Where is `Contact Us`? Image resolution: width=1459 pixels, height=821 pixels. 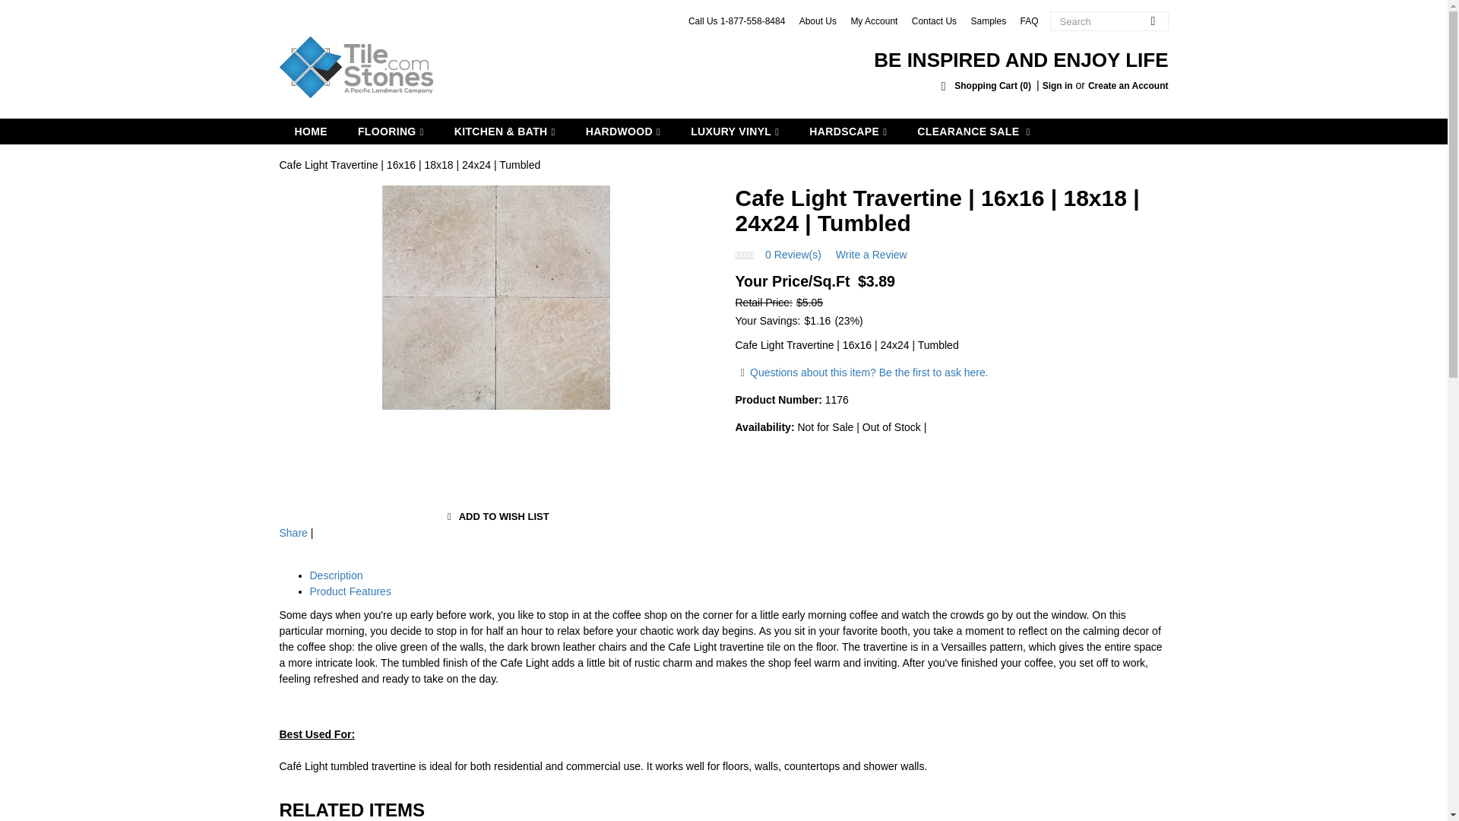 Contact Us is located at coordinates (935, 21).